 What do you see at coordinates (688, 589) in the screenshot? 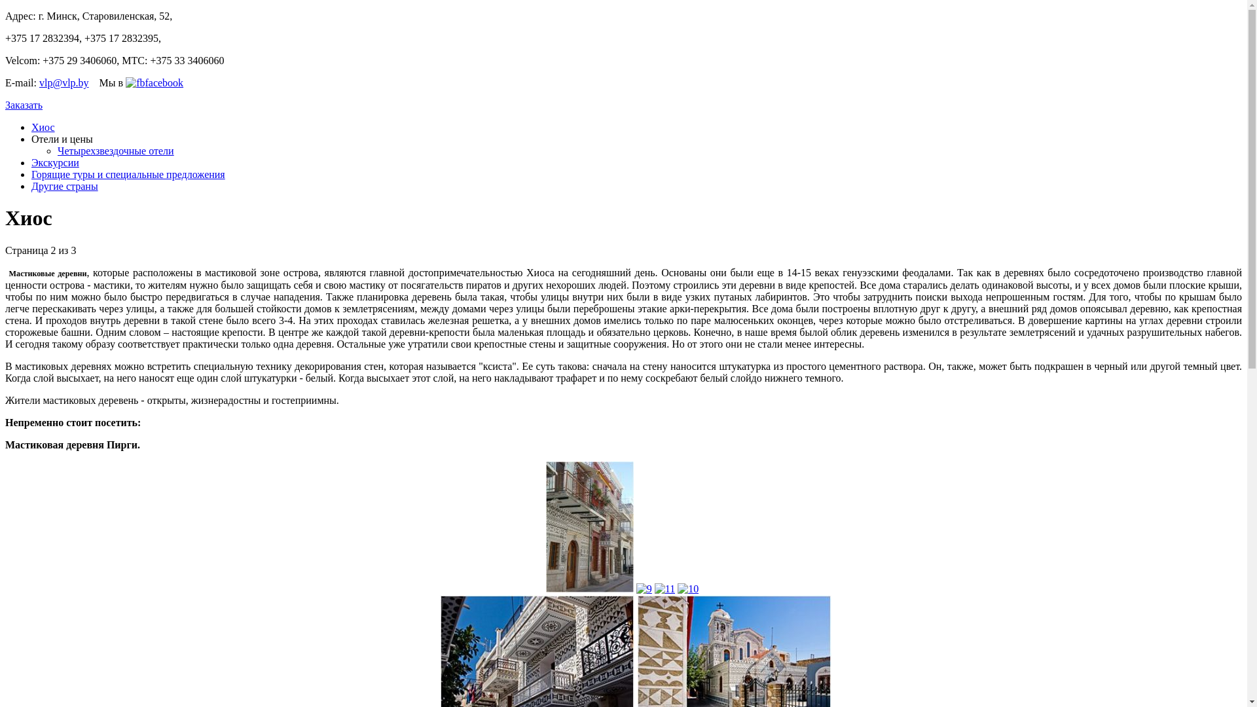
I see `10` at bounding box center [688, 589].